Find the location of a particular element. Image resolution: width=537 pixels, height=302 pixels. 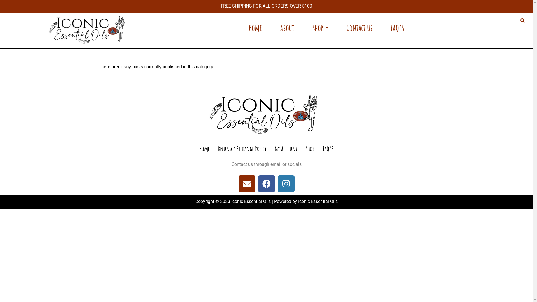

Search is located at coordinates (522, 21).